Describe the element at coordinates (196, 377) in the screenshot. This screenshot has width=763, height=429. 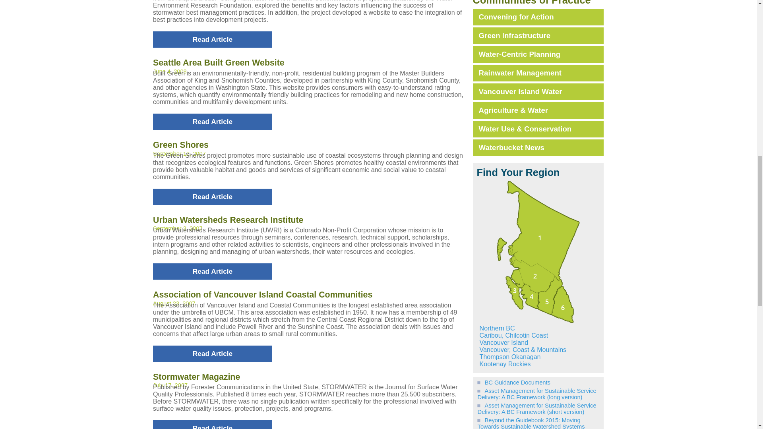
I see `Stormwater Magazine` at that location.